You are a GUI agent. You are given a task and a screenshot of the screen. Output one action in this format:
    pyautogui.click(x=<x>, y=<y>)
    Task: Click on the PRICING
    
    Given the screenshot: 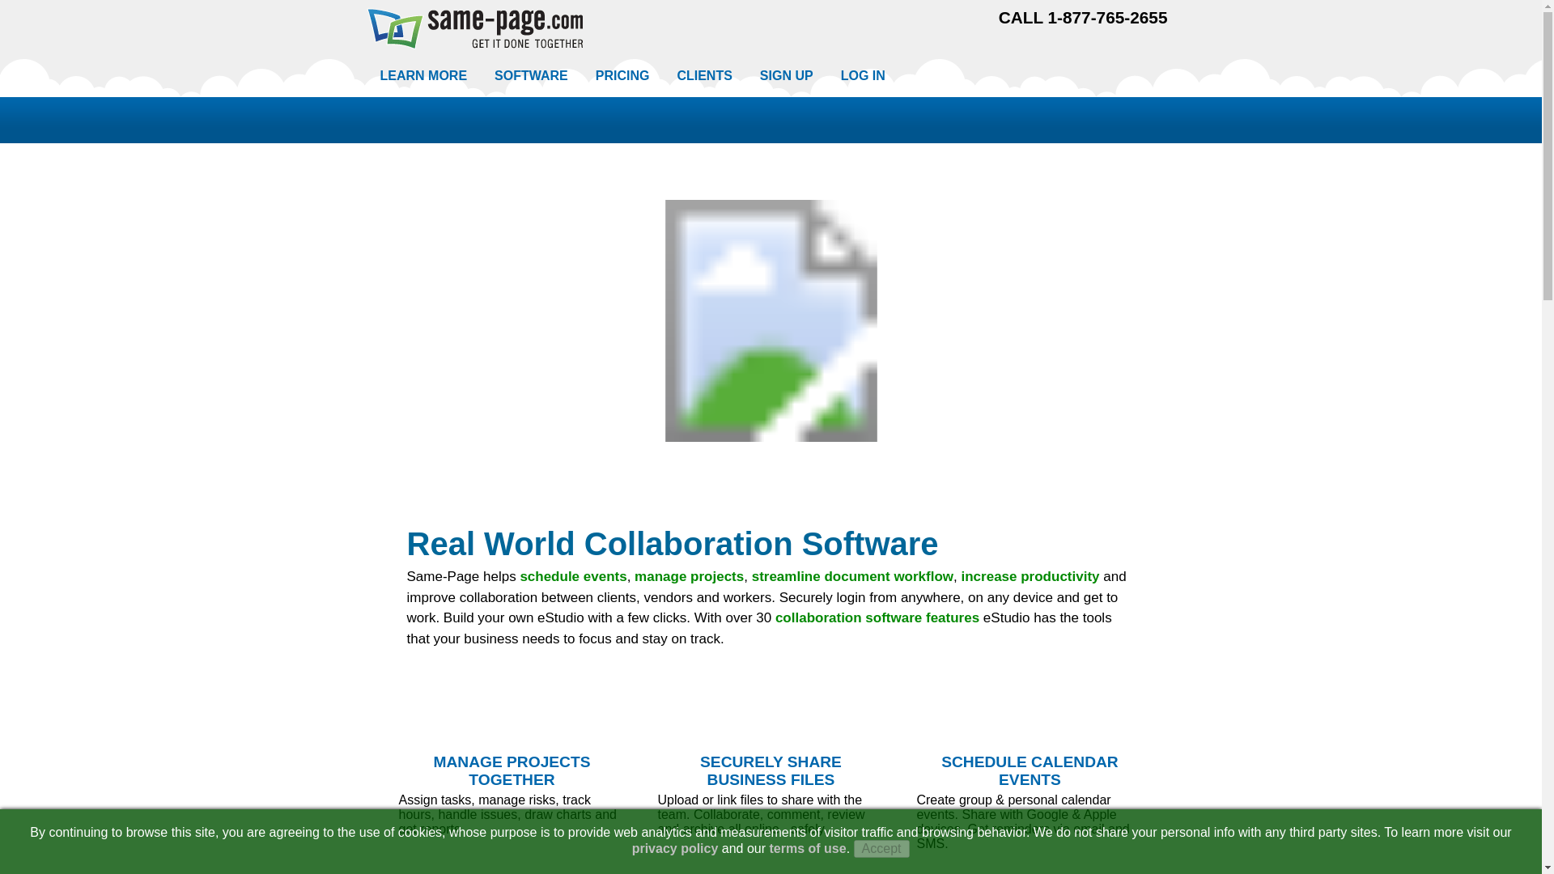 What is the action you would take?
    pyautogui.click(x=622, y=76)
    